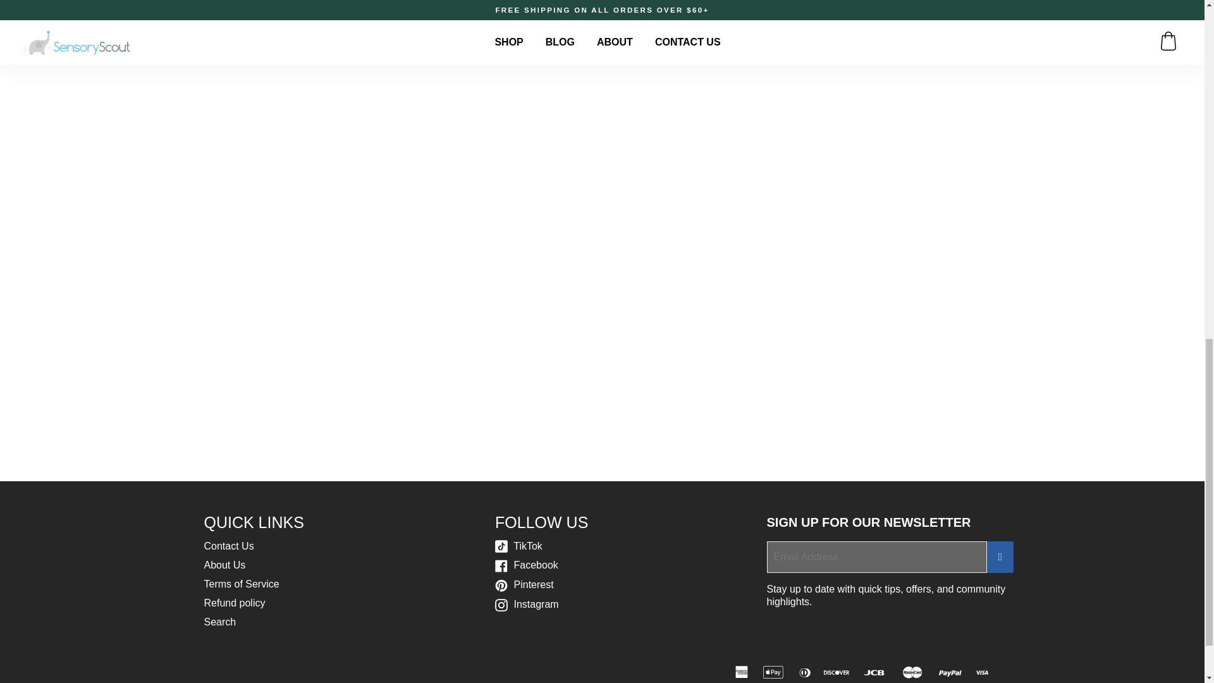 The height and width of the screenshot is (683, 1214). Describe the element at coordinates (242, 584) in the screenshot. I see `Terms of Service` at that location.